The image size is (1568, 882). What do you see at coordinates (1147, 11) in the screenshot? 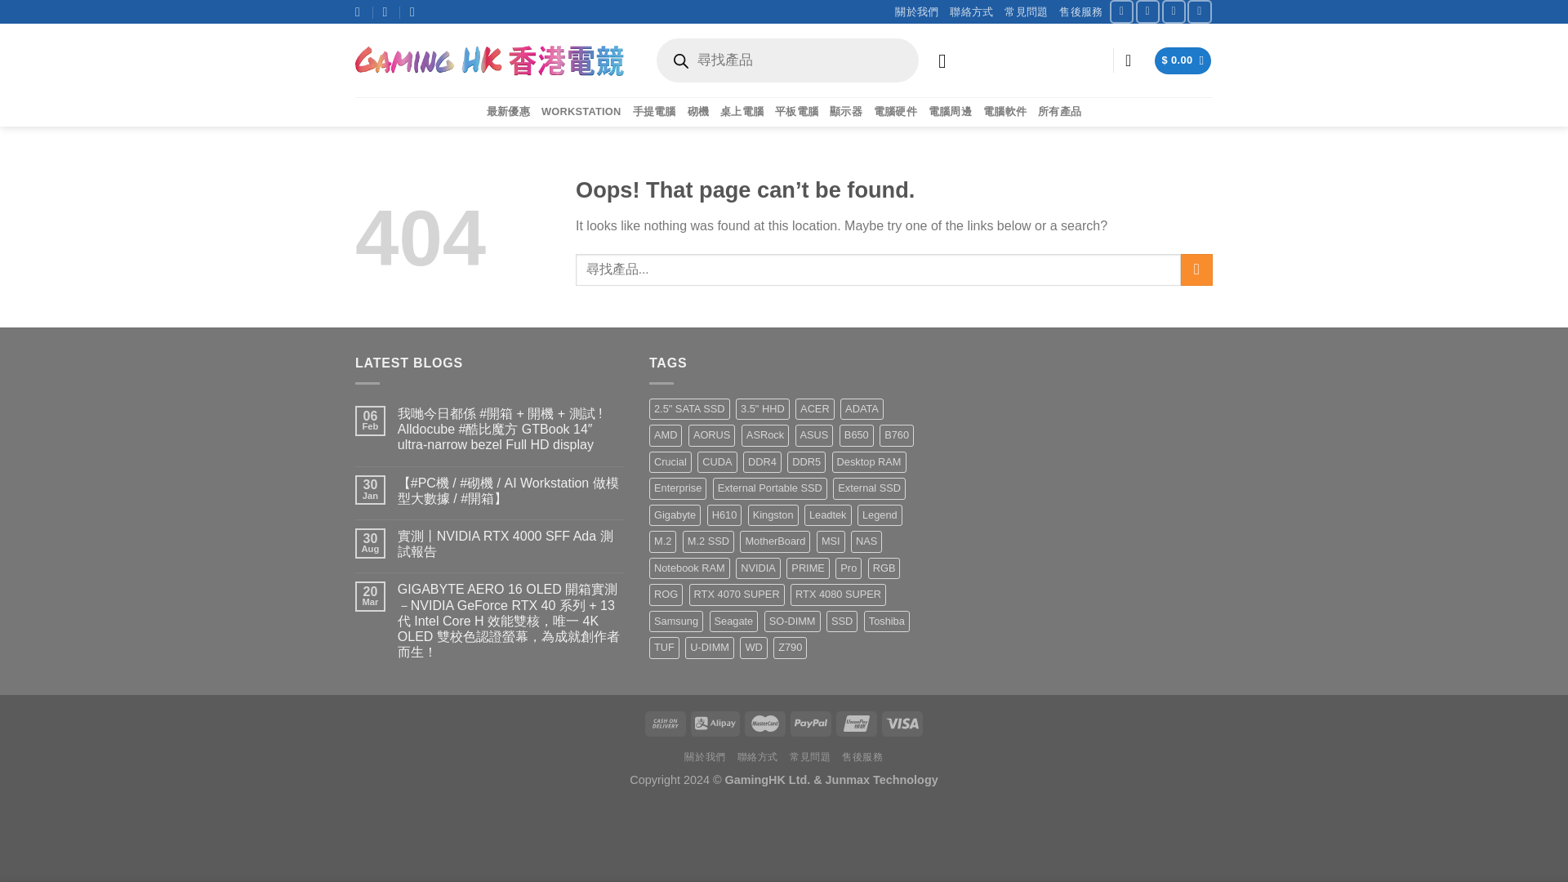
I see `Follow on Instagram` at bounding box center [1147, 11].